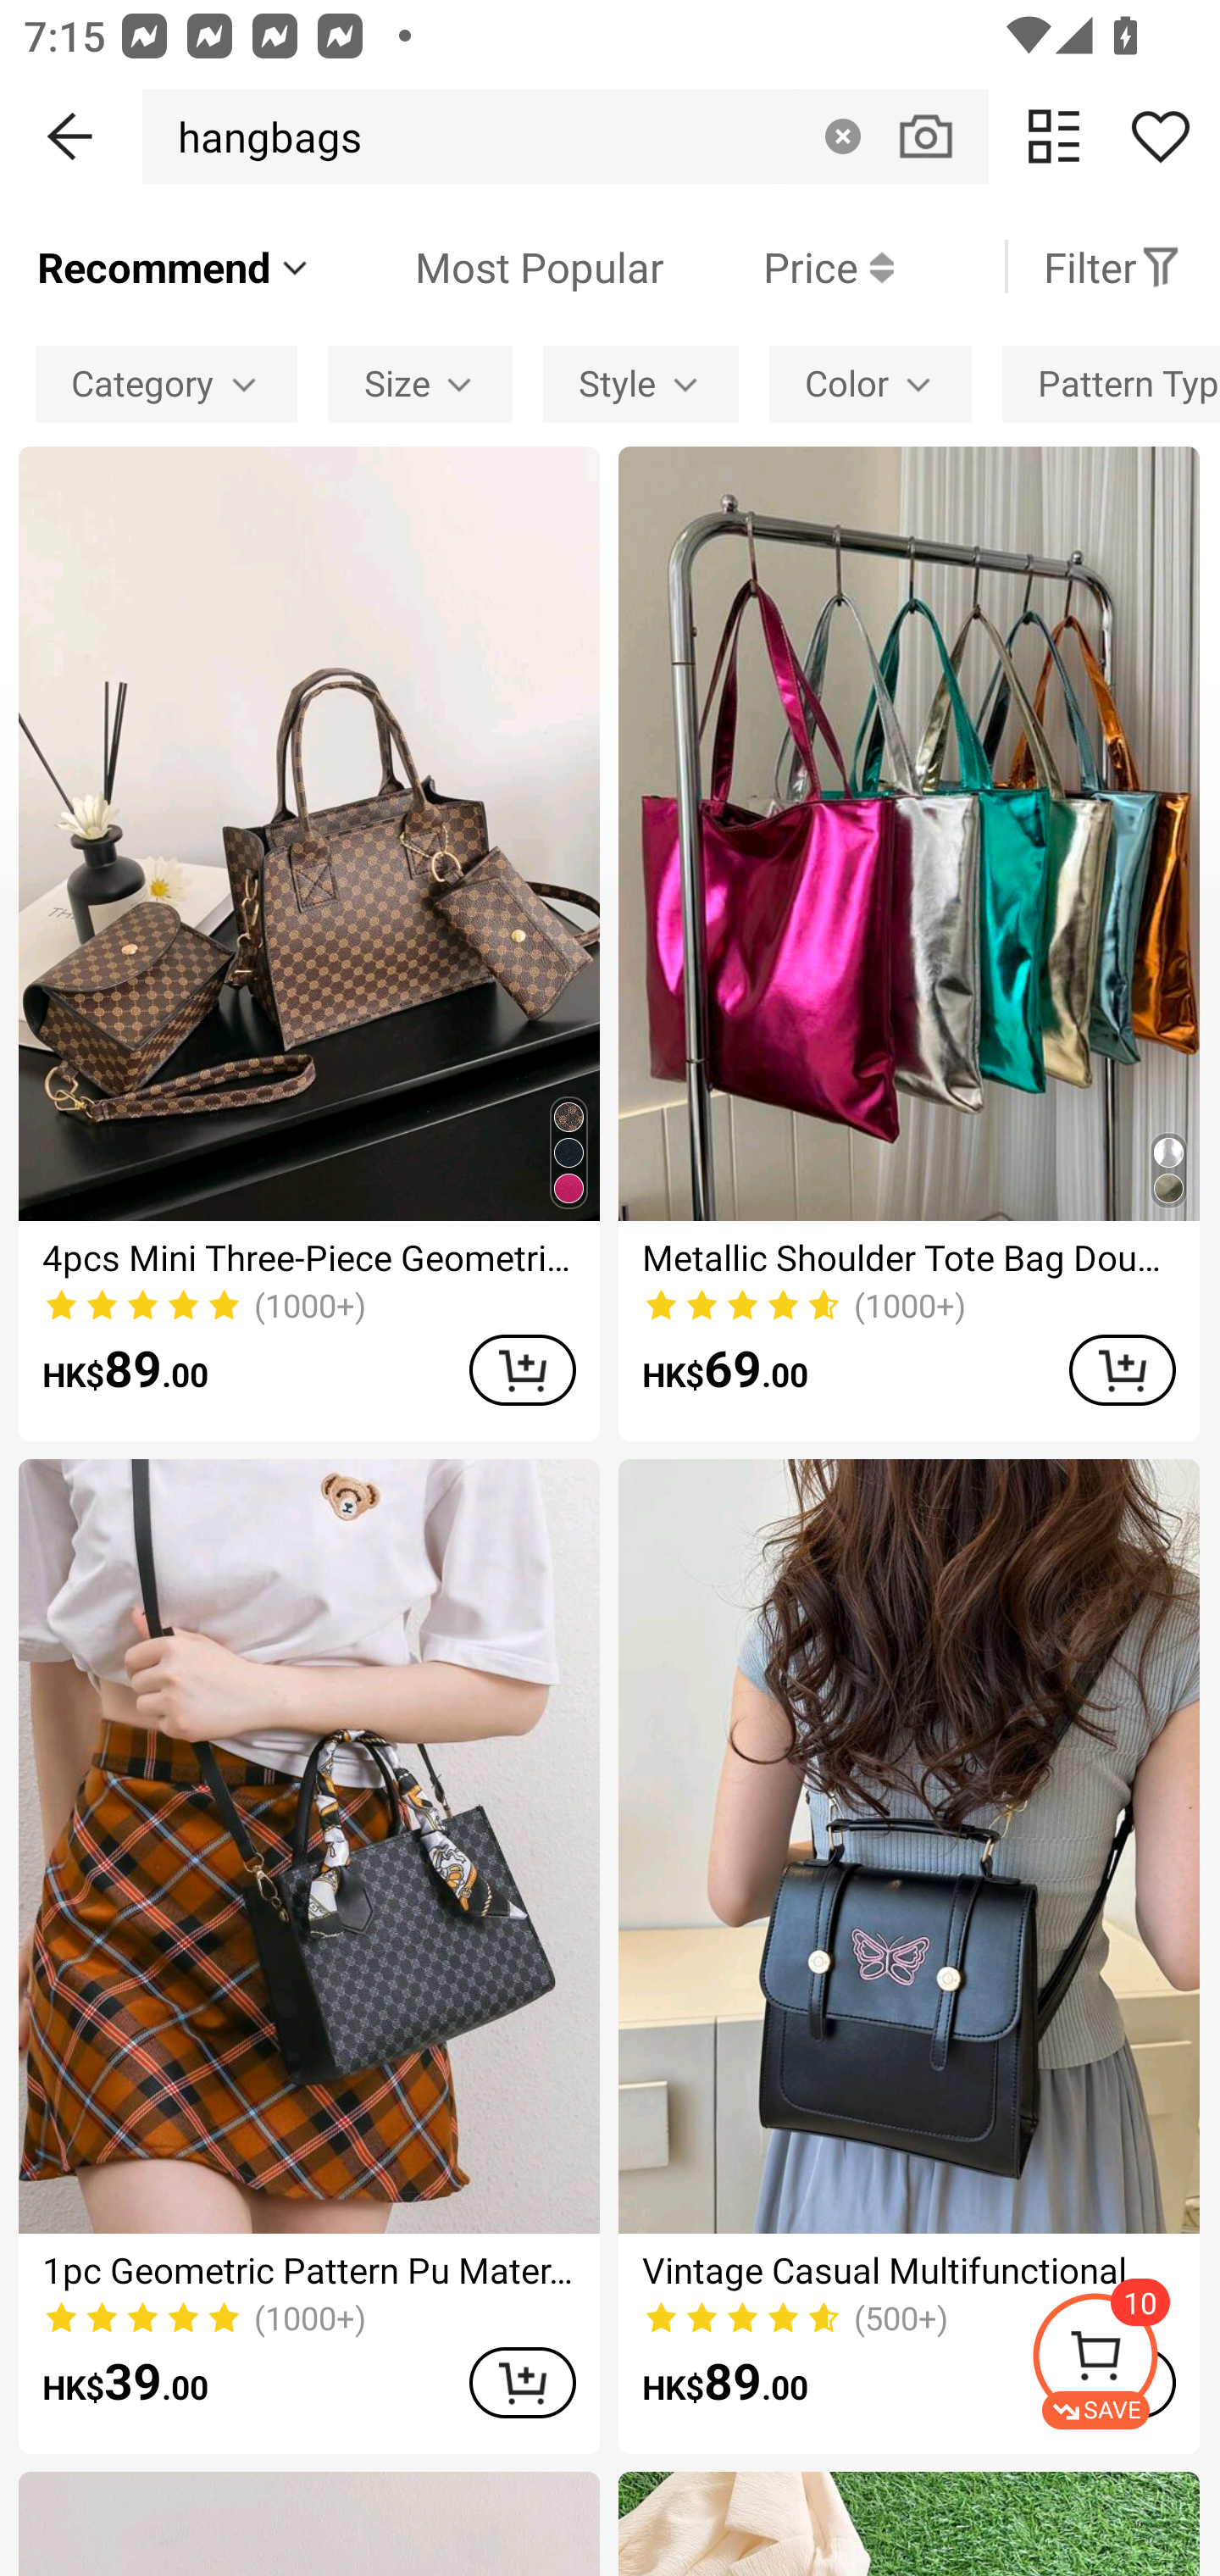 The image size is (1220, 2576). Describe the element at coordinates (1122, 1369) in the screenshot. I see `ADD TO CART` at that location.